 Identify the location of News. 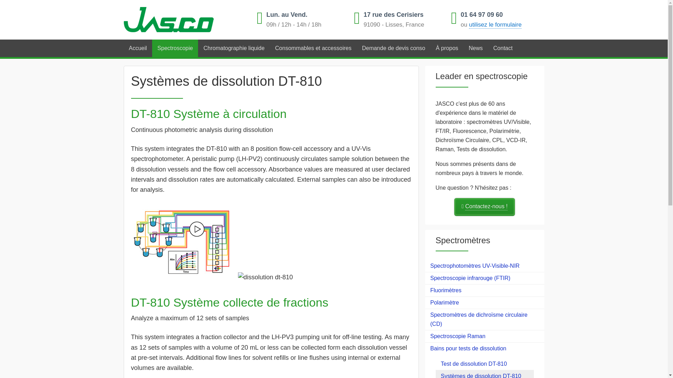
(476, 48).